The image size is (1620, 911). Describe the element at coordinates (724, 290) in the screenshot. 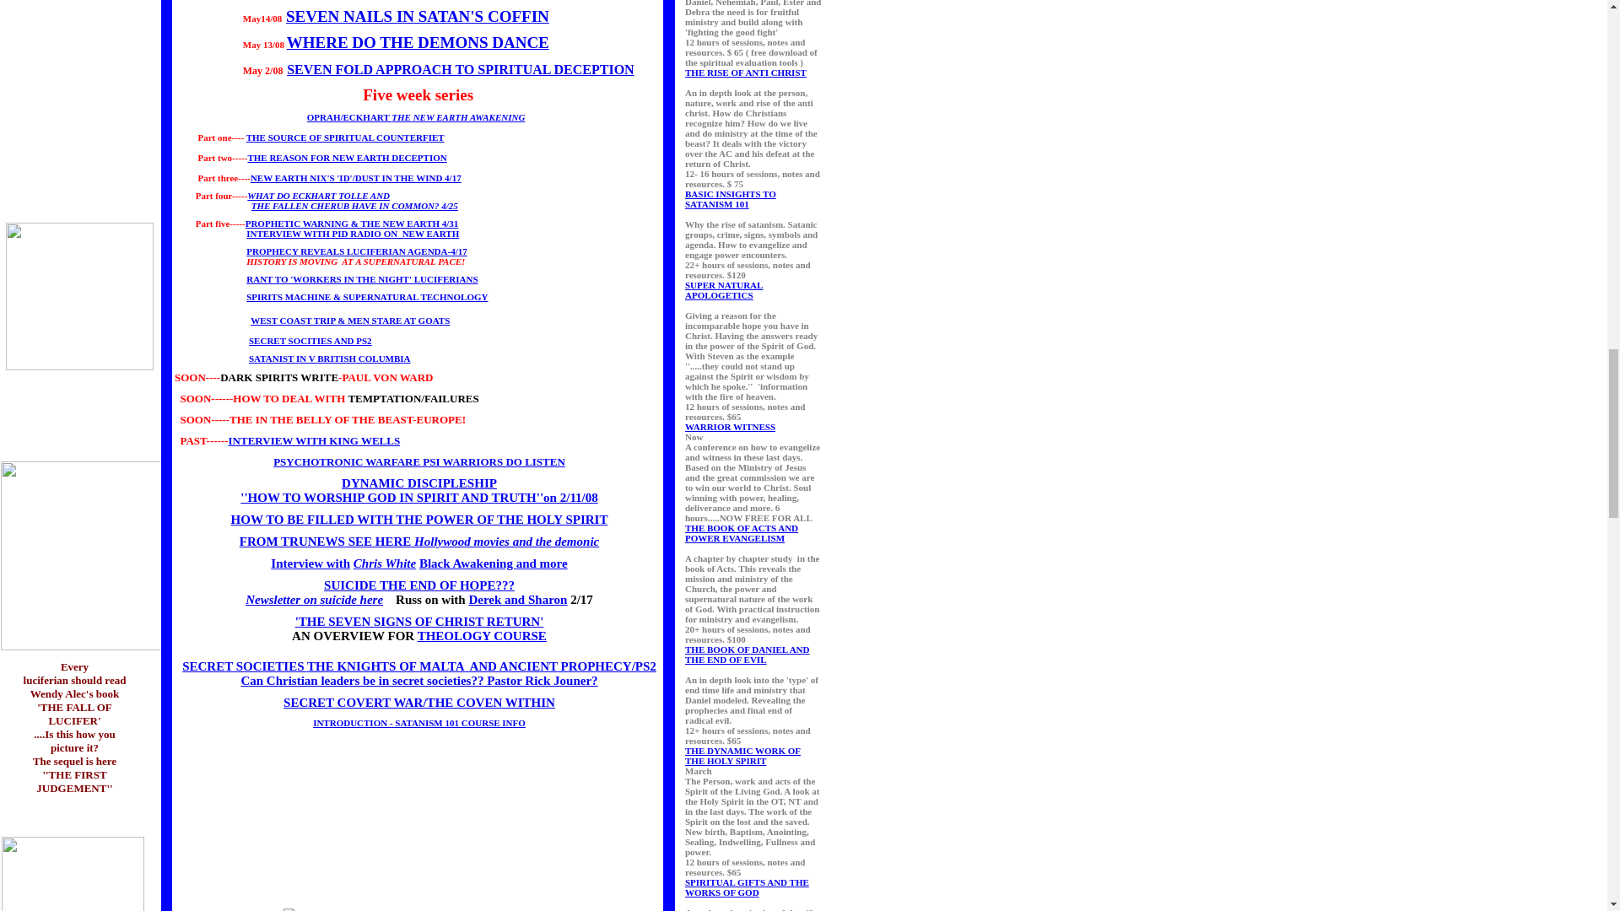

I see `SUPER NATURAL APOLOGETICS` at that location.